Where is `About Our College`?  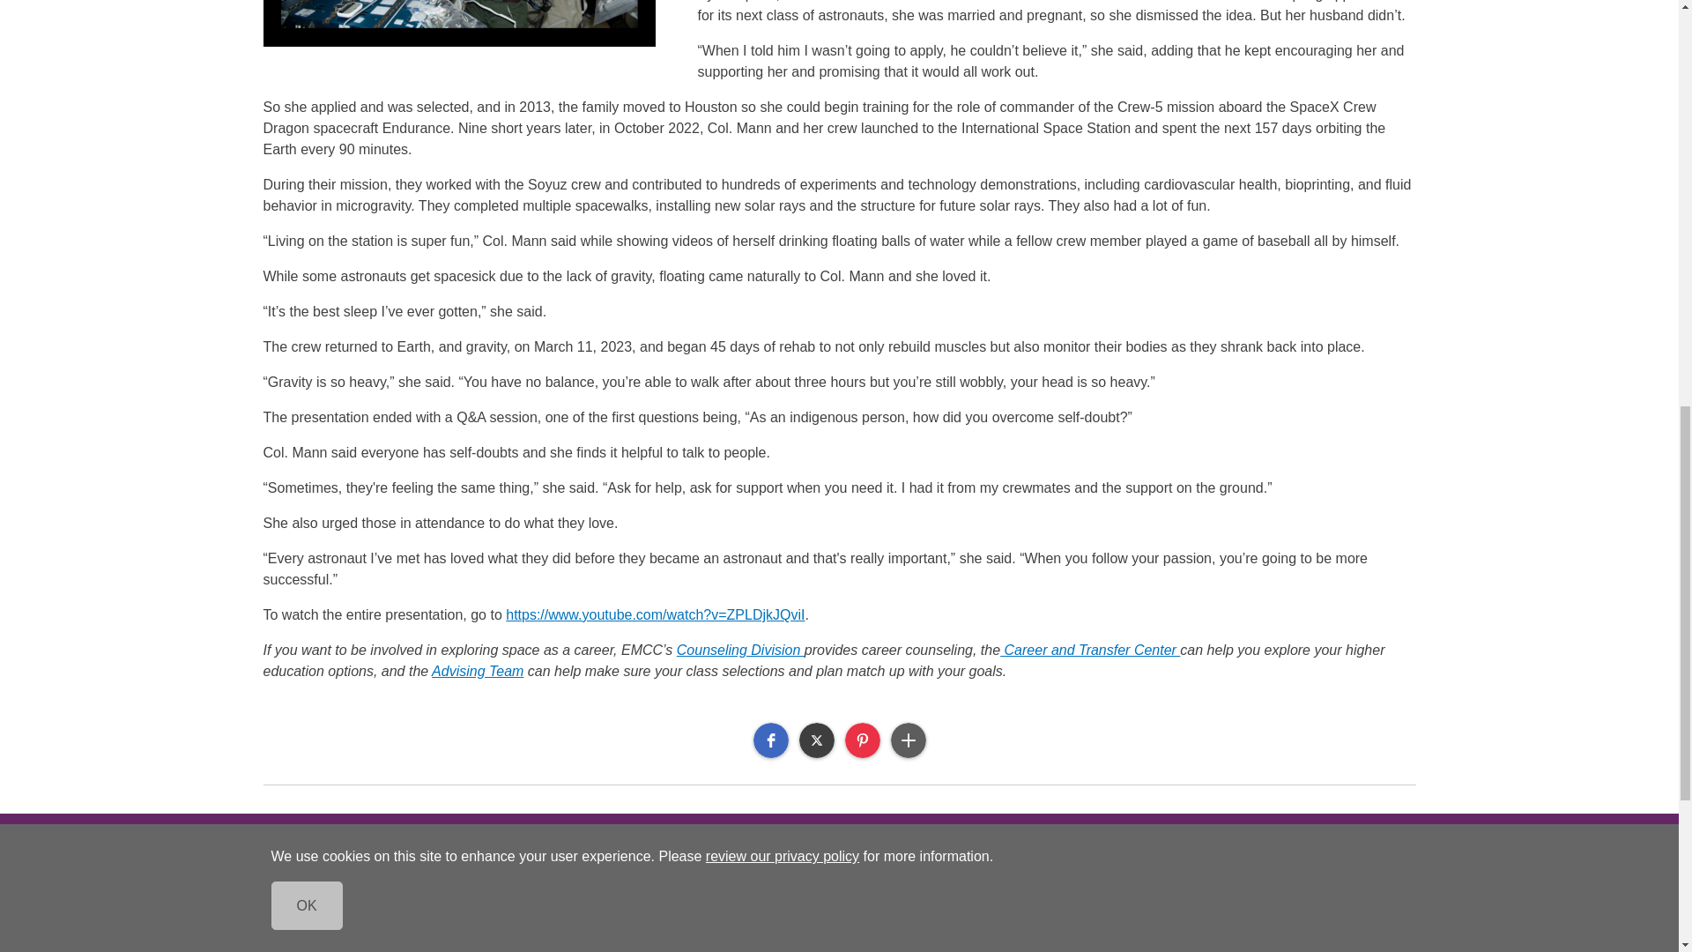 About Our College is located at coordinates (419, 885).